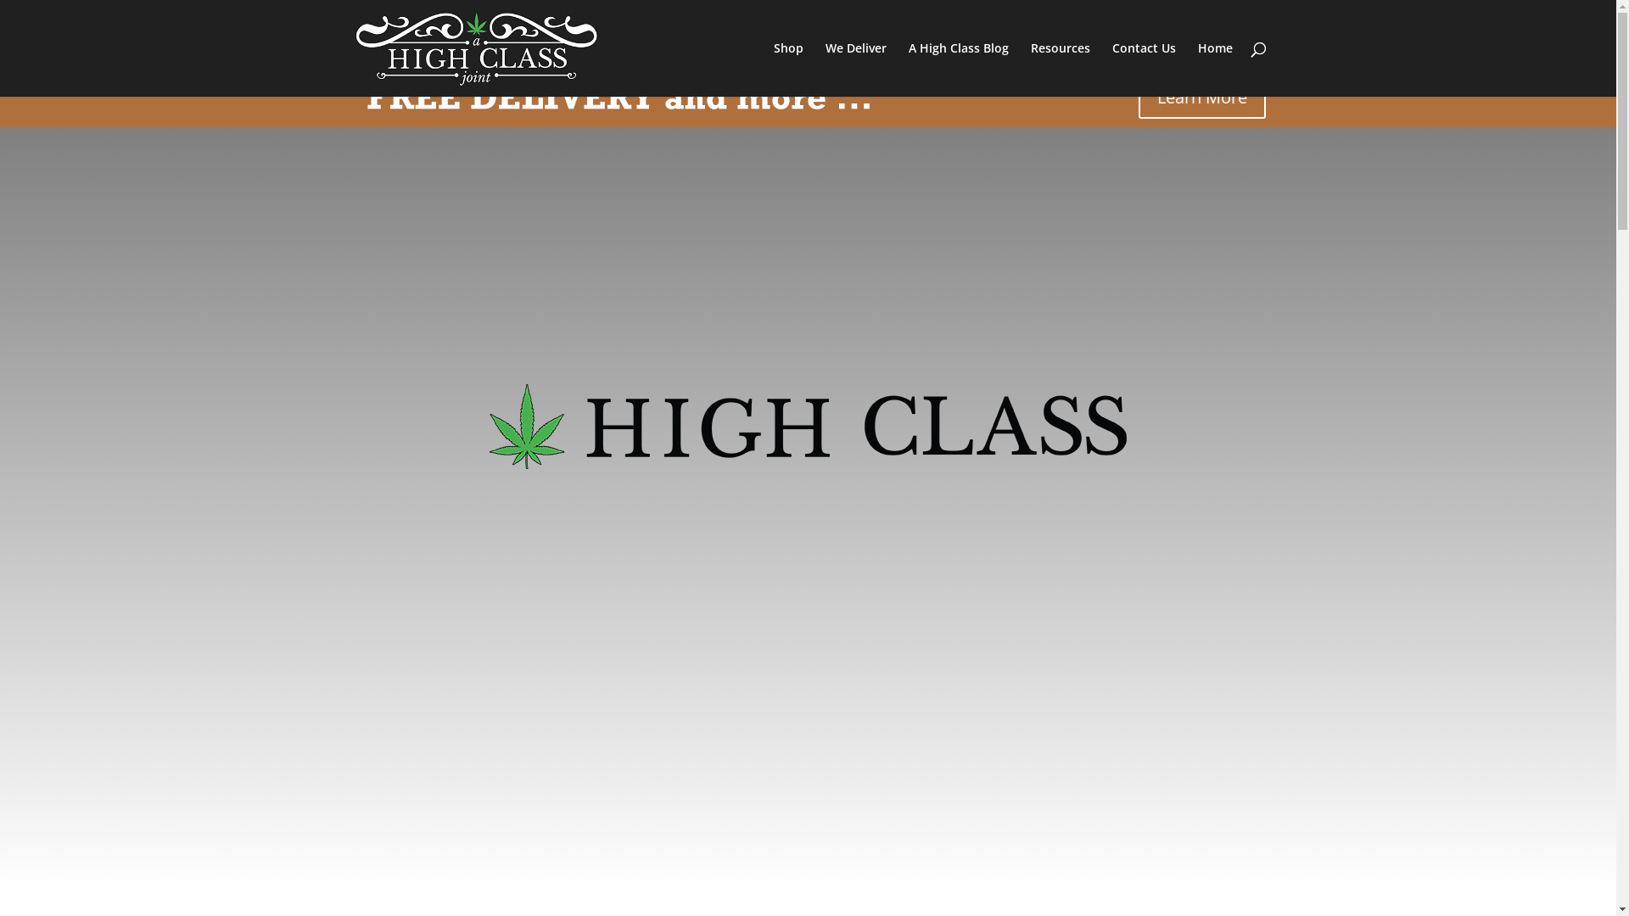 This screenshot has width=1629, height=916. What do you see at coordinates (1144, 70) in the screenshot?
I see `Contact Us` at bounding box center [1144, 70].